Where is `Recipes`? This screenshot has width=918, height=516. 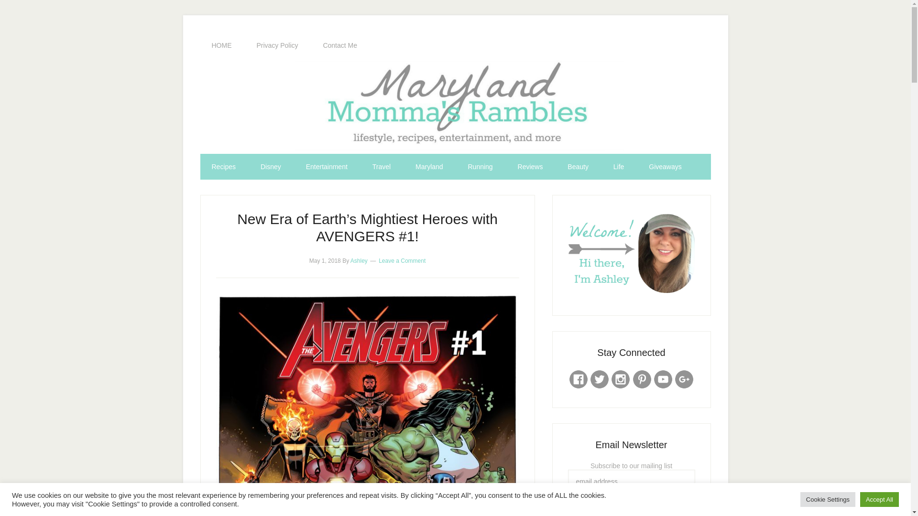
Recipes is located at coordinates (223, 166).